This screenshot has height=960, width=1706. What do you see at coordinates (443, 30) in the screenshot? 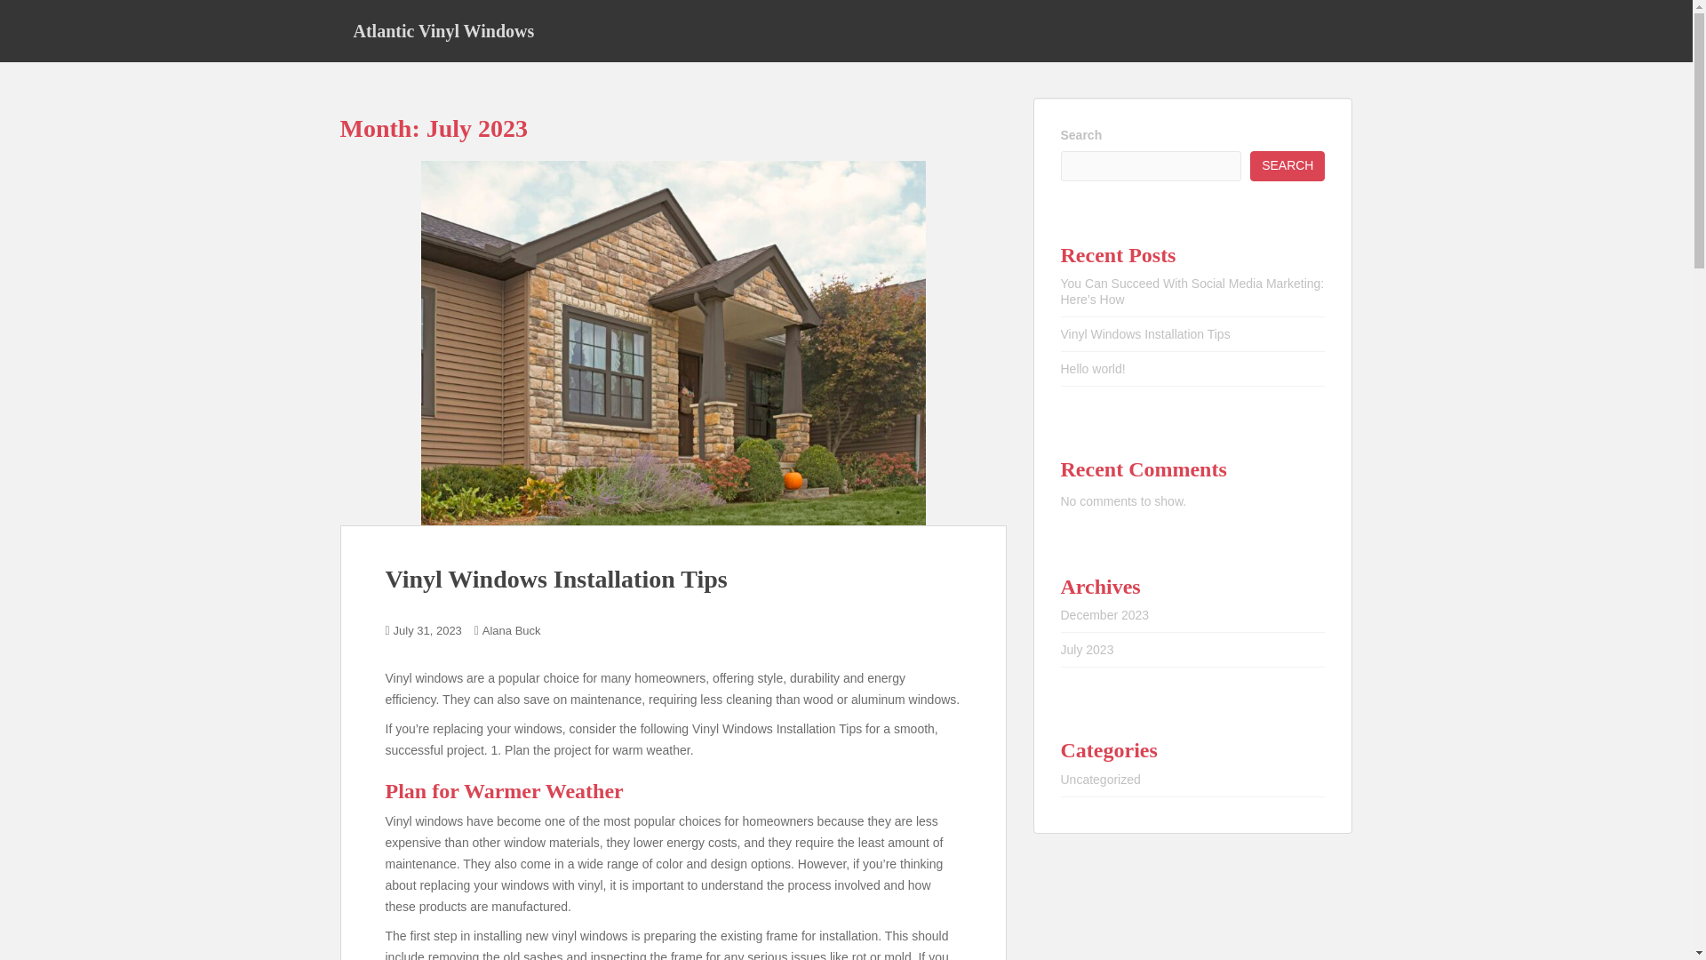
I see `Atlantic Vinyl Windows` at bounding box center [443, 30].